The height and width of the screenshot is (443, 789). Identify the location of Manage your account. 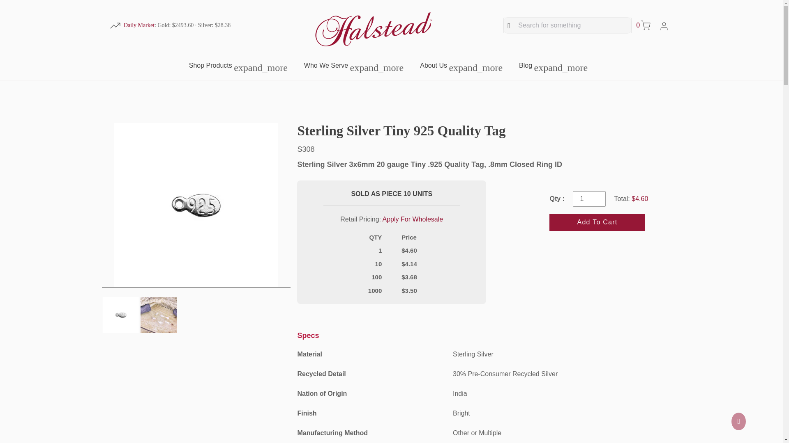
(664, 25).